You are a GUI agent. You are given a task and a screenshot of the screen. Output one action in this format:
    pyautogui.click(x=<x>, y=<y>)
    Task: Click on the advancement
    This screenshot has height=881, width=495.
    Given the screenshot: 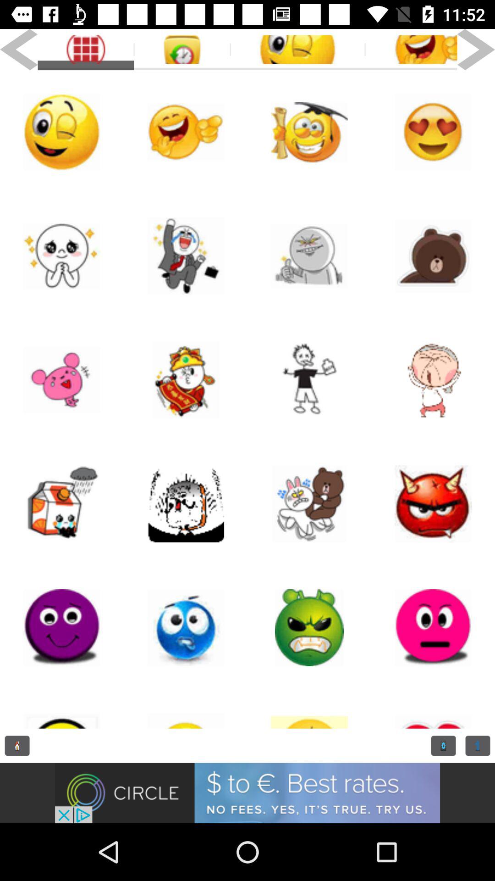 What is the action you would take?
    pyautogui.click(x=247, y=793)
    